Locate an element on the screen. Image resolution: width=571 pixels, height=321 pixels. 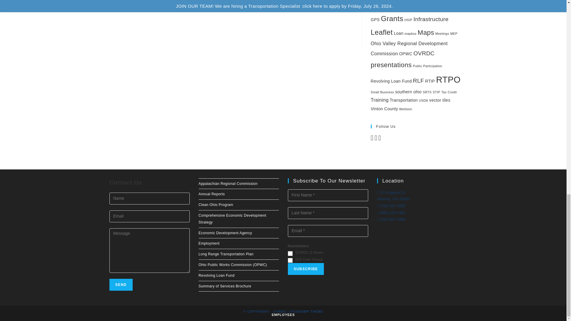
Twitter is located at coordinates (376, 139).